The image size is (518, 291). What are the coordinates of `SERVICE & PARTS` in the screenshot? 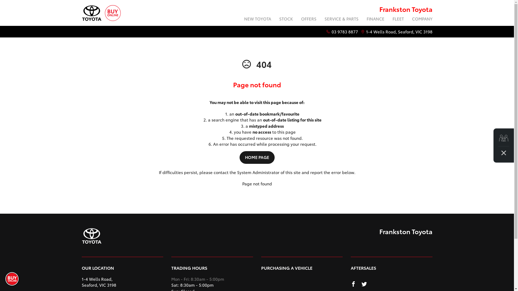 It's located at (342, 19).